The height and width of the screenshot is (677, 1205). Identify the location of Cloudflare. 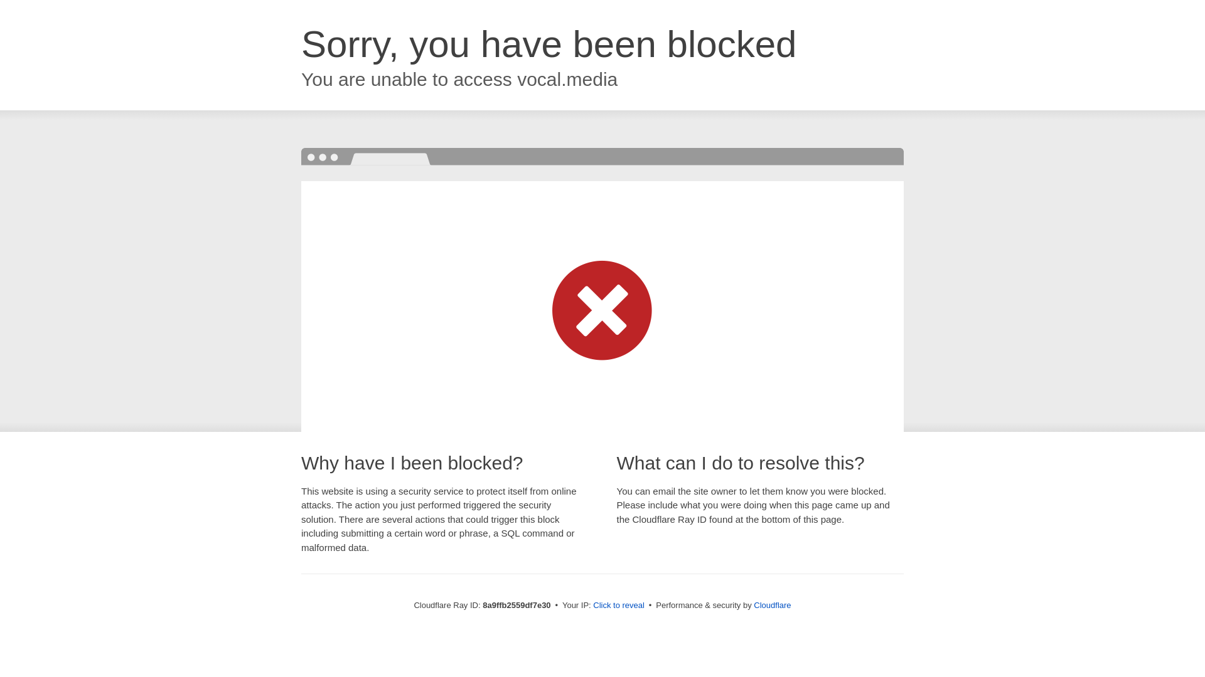
(772, 605).